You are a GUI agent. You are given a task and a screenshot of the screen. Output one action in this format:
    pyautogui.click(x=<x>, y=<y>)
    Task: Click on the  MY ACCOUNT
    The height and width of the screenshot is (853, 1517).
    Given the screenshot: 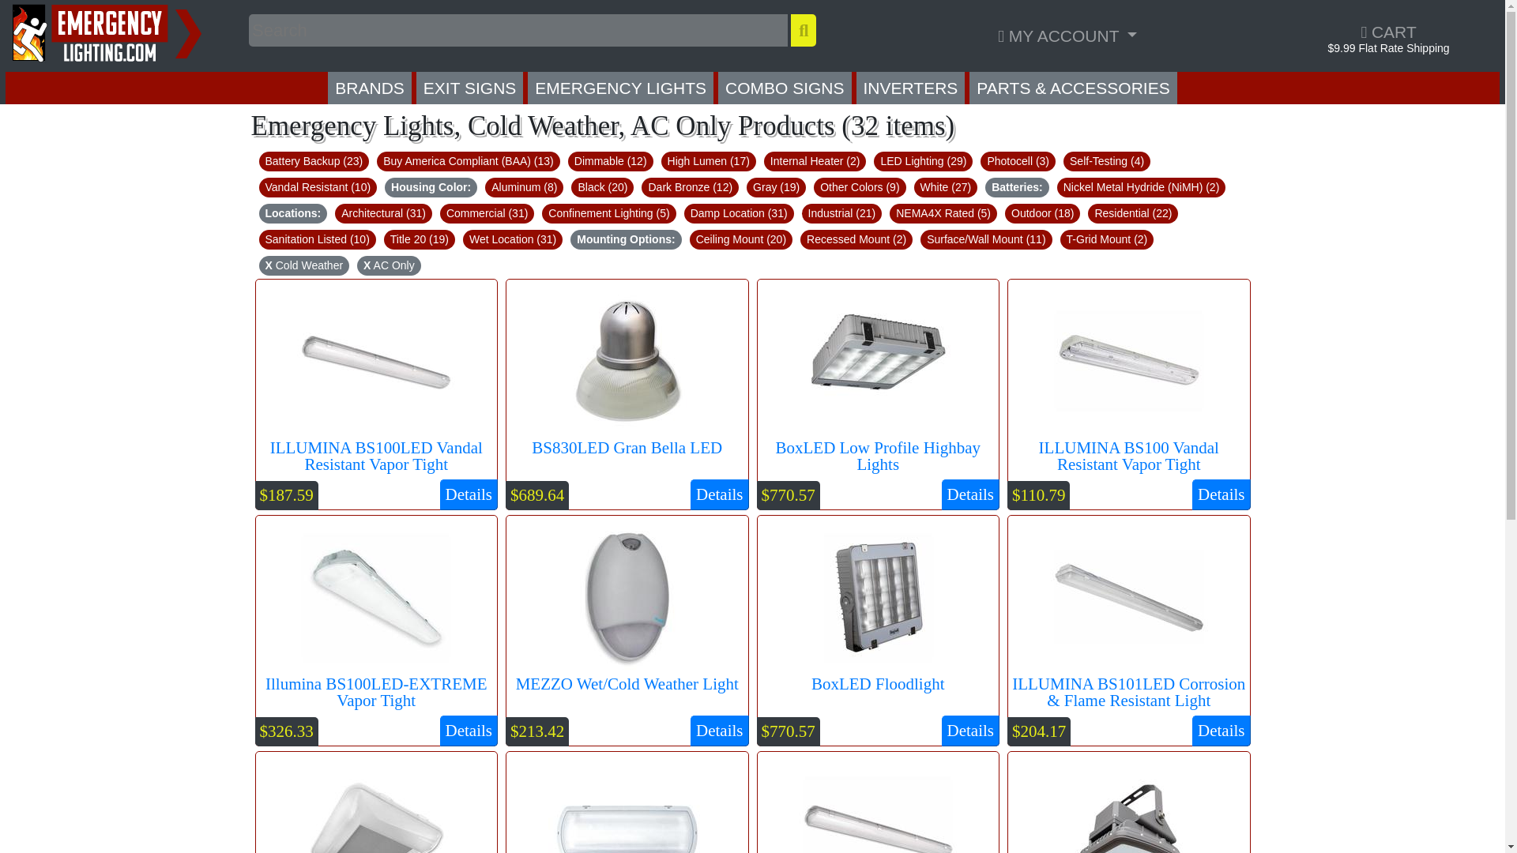 What is the action you would take?
    pyautogui.click(x=1067, y=35)
    